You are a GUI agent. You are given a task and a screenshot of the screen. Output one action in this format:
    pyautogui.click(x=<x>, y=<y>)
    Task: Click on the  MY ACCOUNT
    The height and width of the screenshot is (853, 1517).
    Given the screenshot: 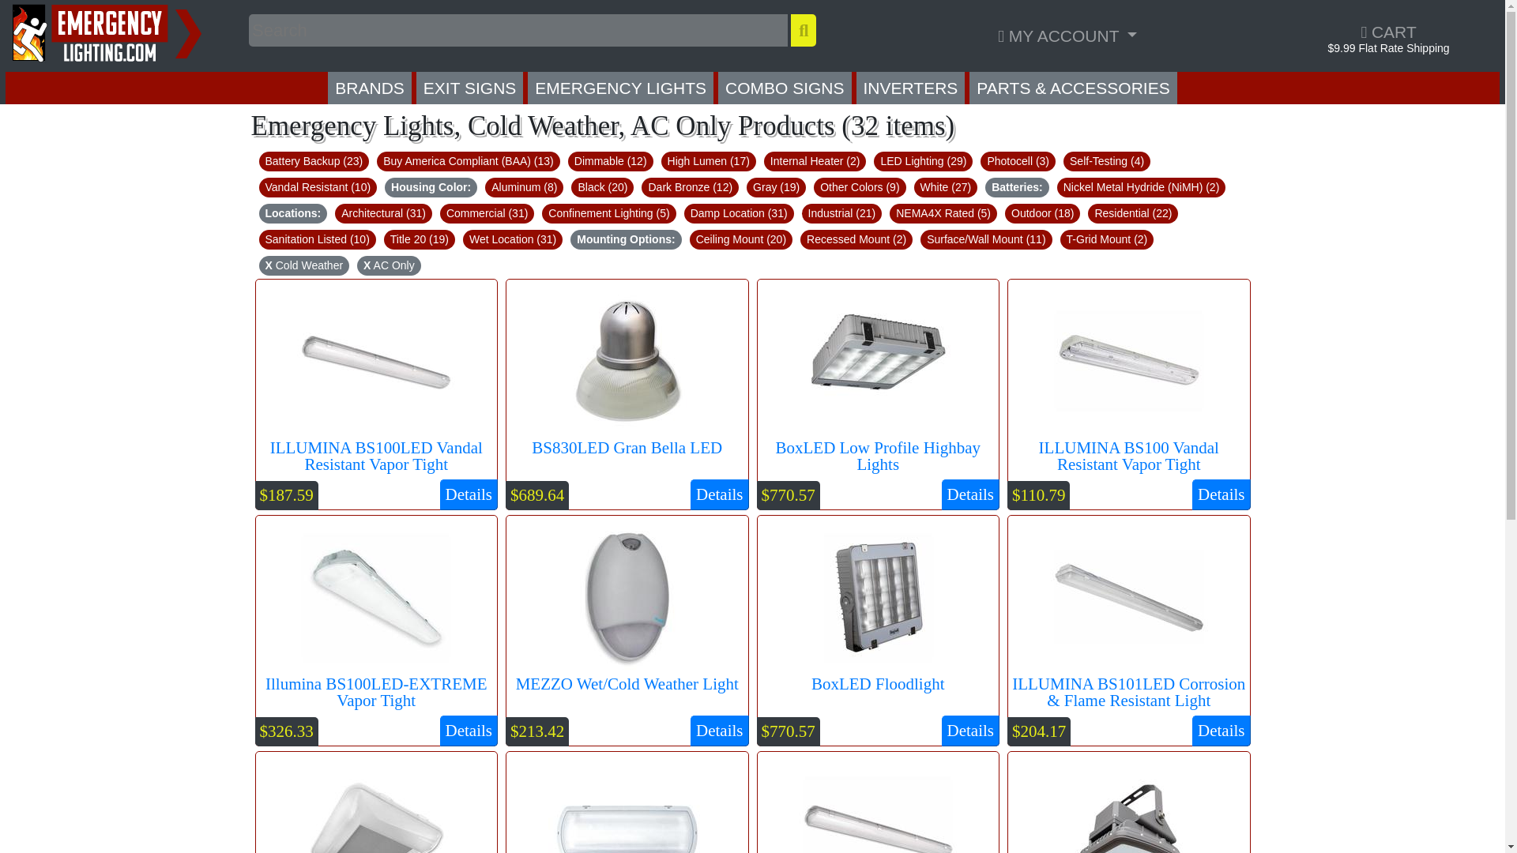 What is the action you would take?
    pyautogui.click(x=1067, y=35)
    